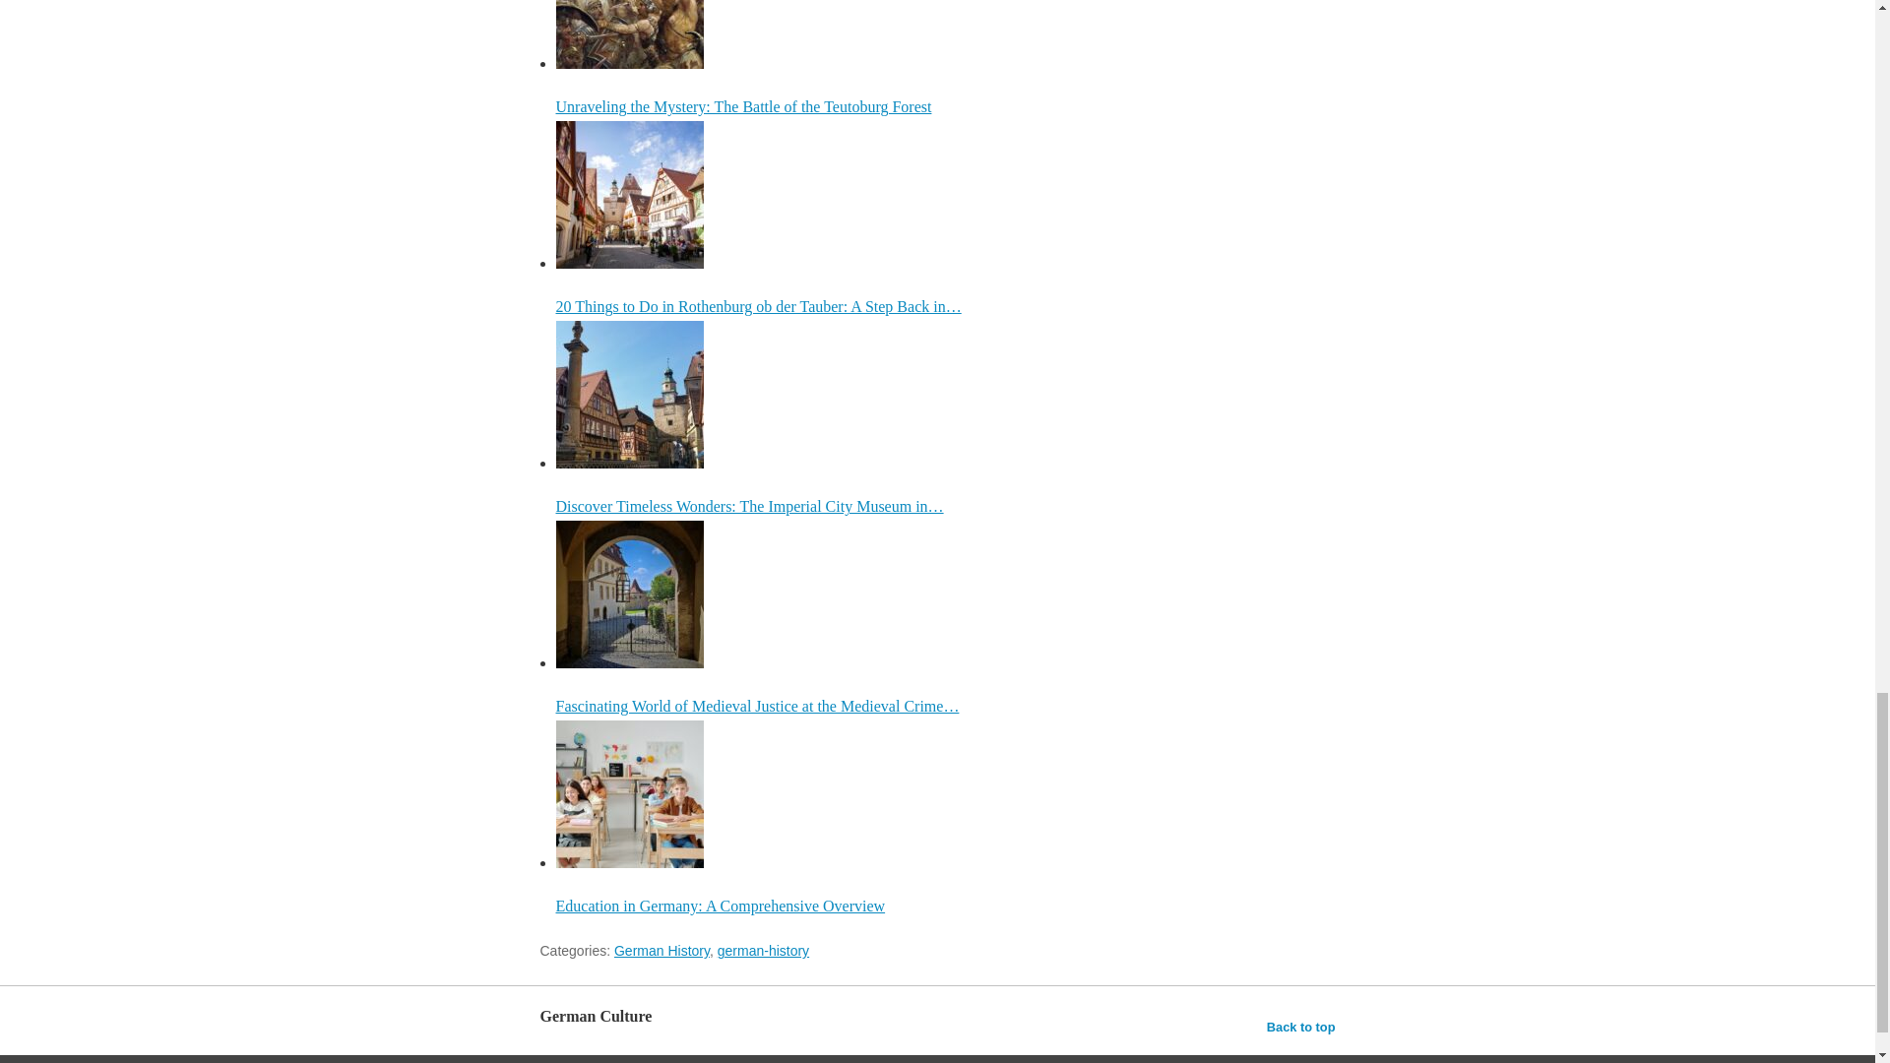  Describe the element at coordinates (629, 794) in the screenshot. I see `Education in Germany: A Comprehensive Overview` at that location.